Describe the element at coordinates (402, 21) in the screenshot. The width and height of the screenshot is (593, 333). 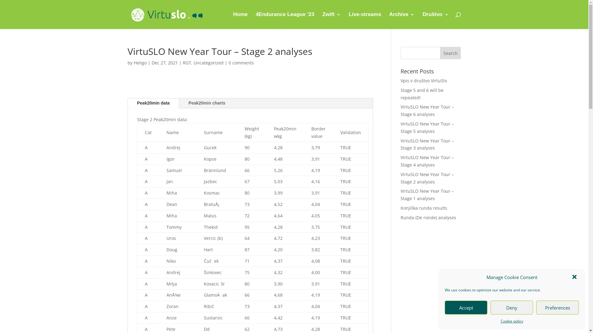
I see `Archive` at that location.